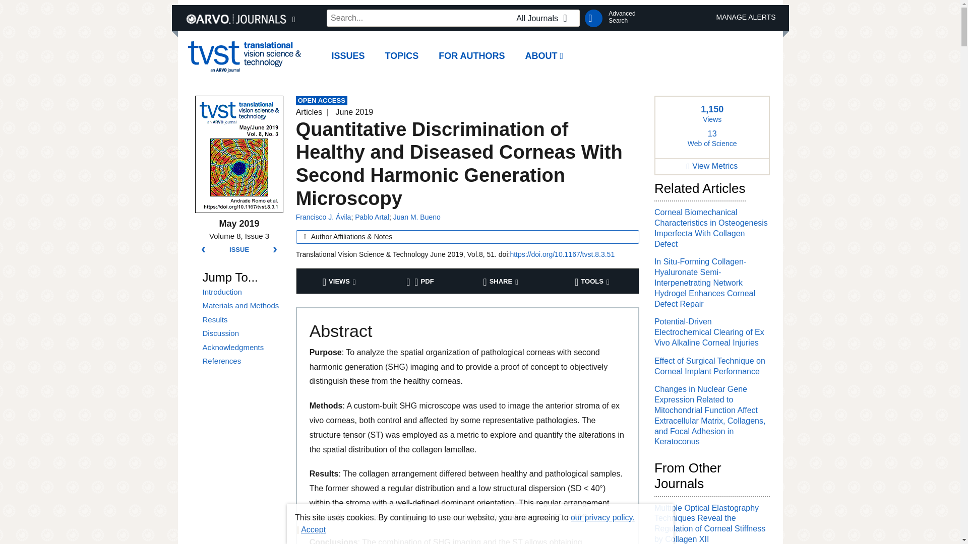  I want to click on Introduction, so click(241, 333).